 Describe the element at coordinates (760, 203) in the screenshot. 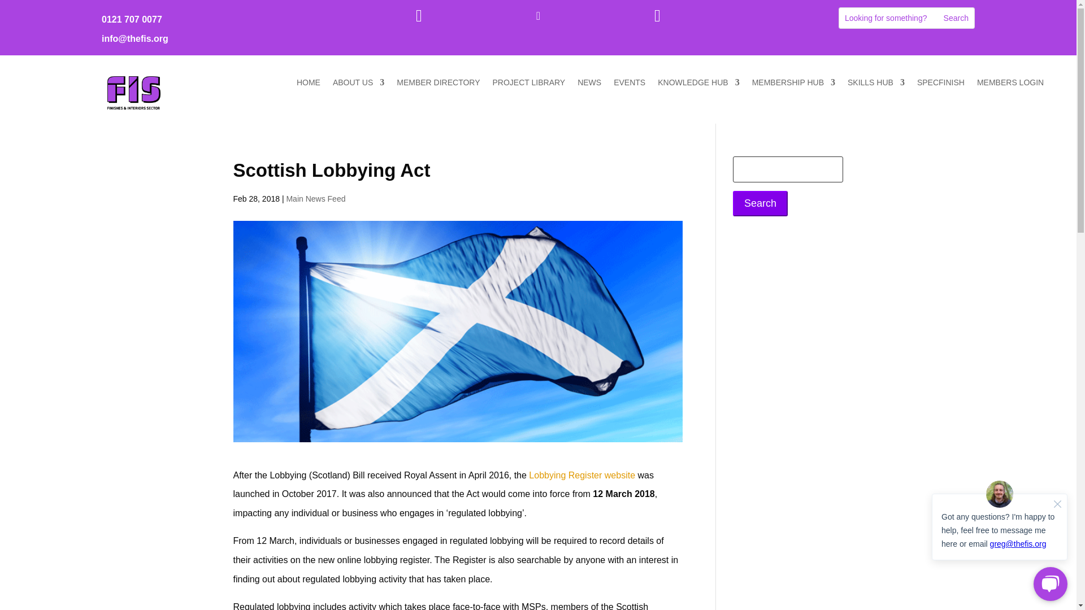

I see `Search` at that location.